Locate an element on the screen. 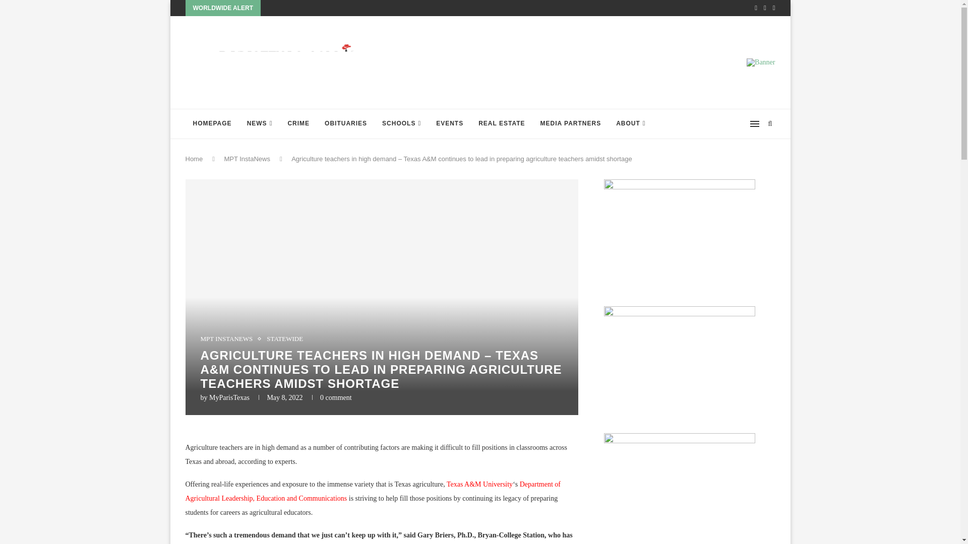 Image resolution: width=968 pixels, height=544 pixels. HOMEPAGE is located at coordinates (212, 124).